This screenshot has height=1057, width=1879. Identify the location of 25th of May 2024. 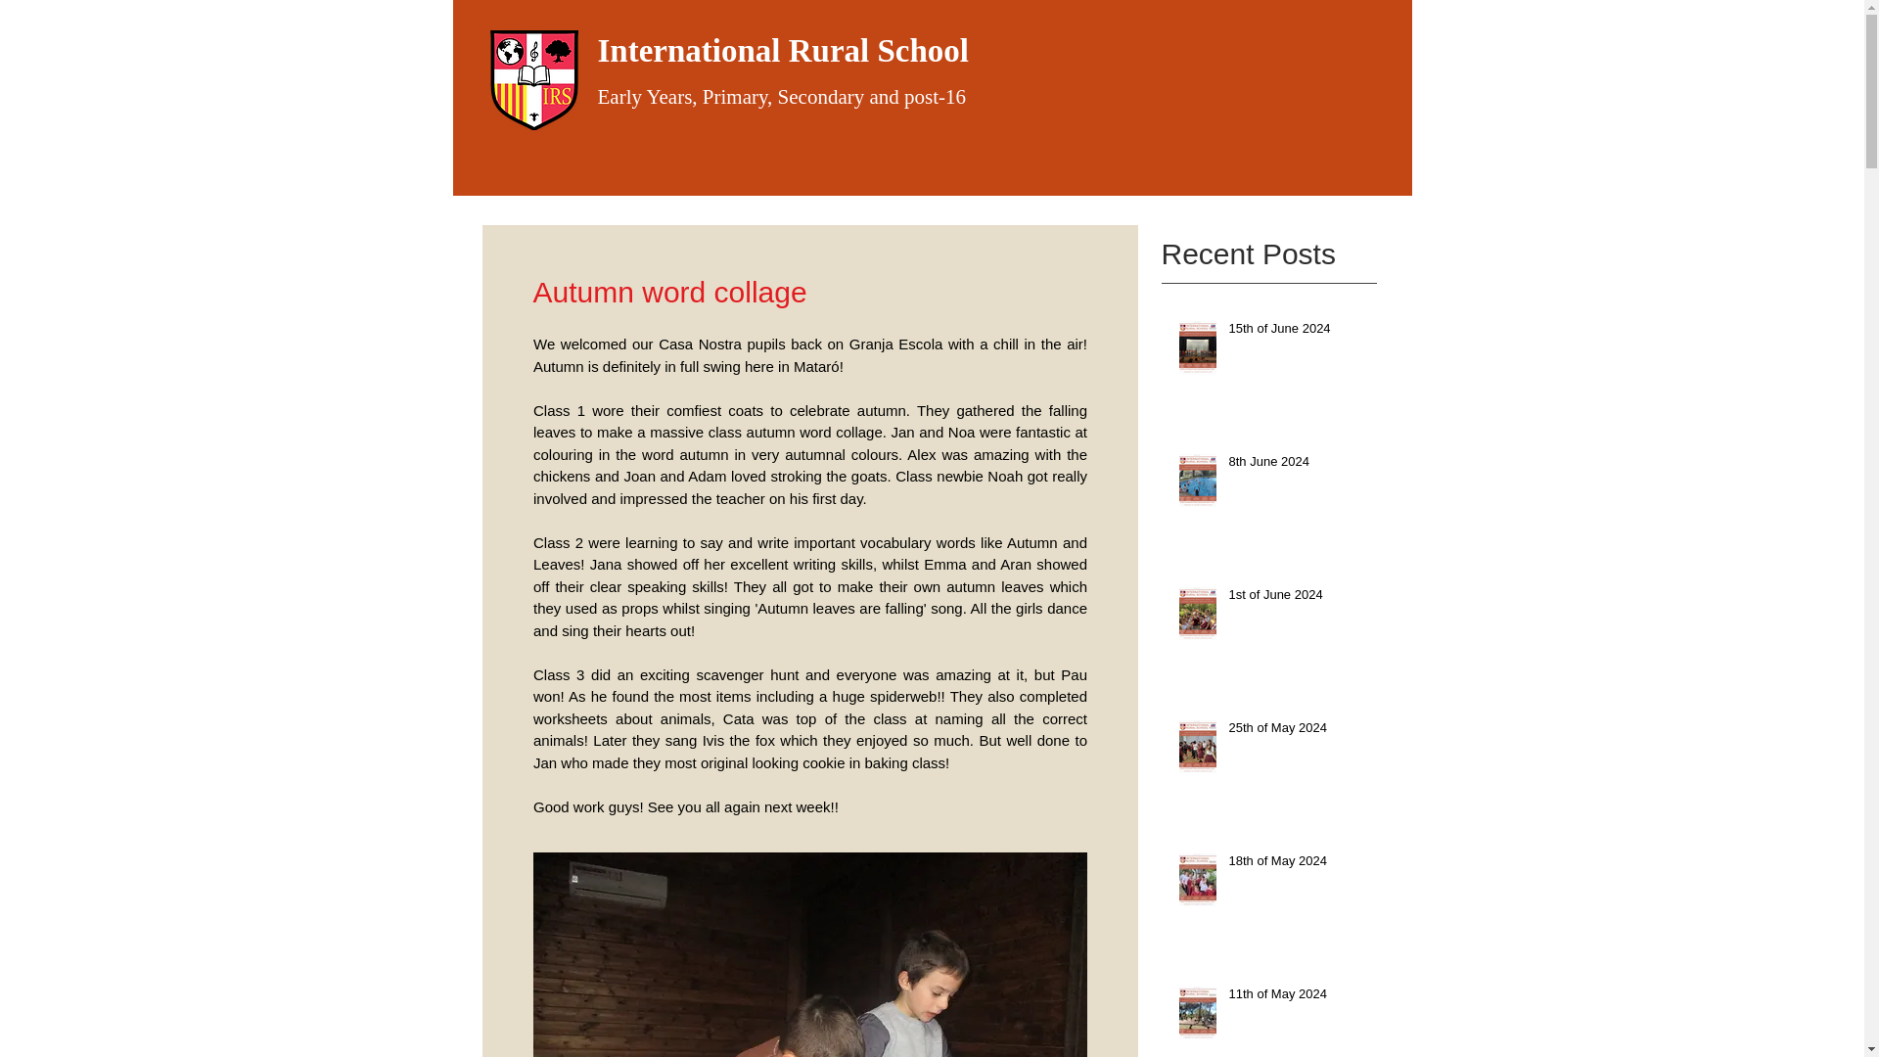
(1299, 732).